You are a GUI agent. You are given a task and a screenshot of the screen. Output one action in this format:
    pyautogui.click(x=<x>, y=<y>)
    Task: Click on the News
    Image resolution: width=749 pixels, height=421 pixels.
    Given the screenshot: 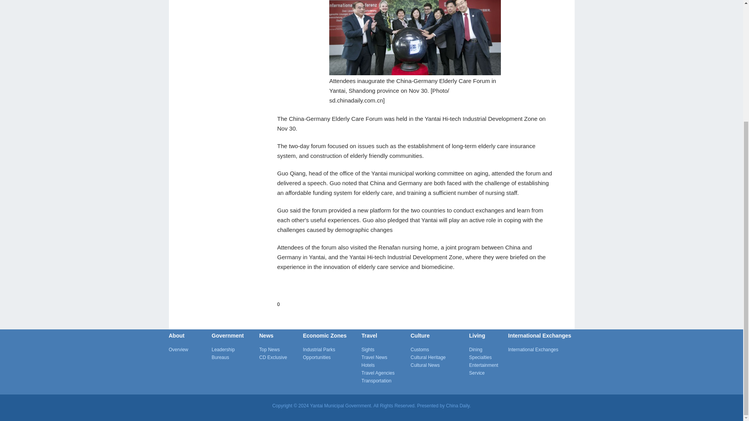 What is the action you would take?
    pyautogui.click(x=266, y=336)
    